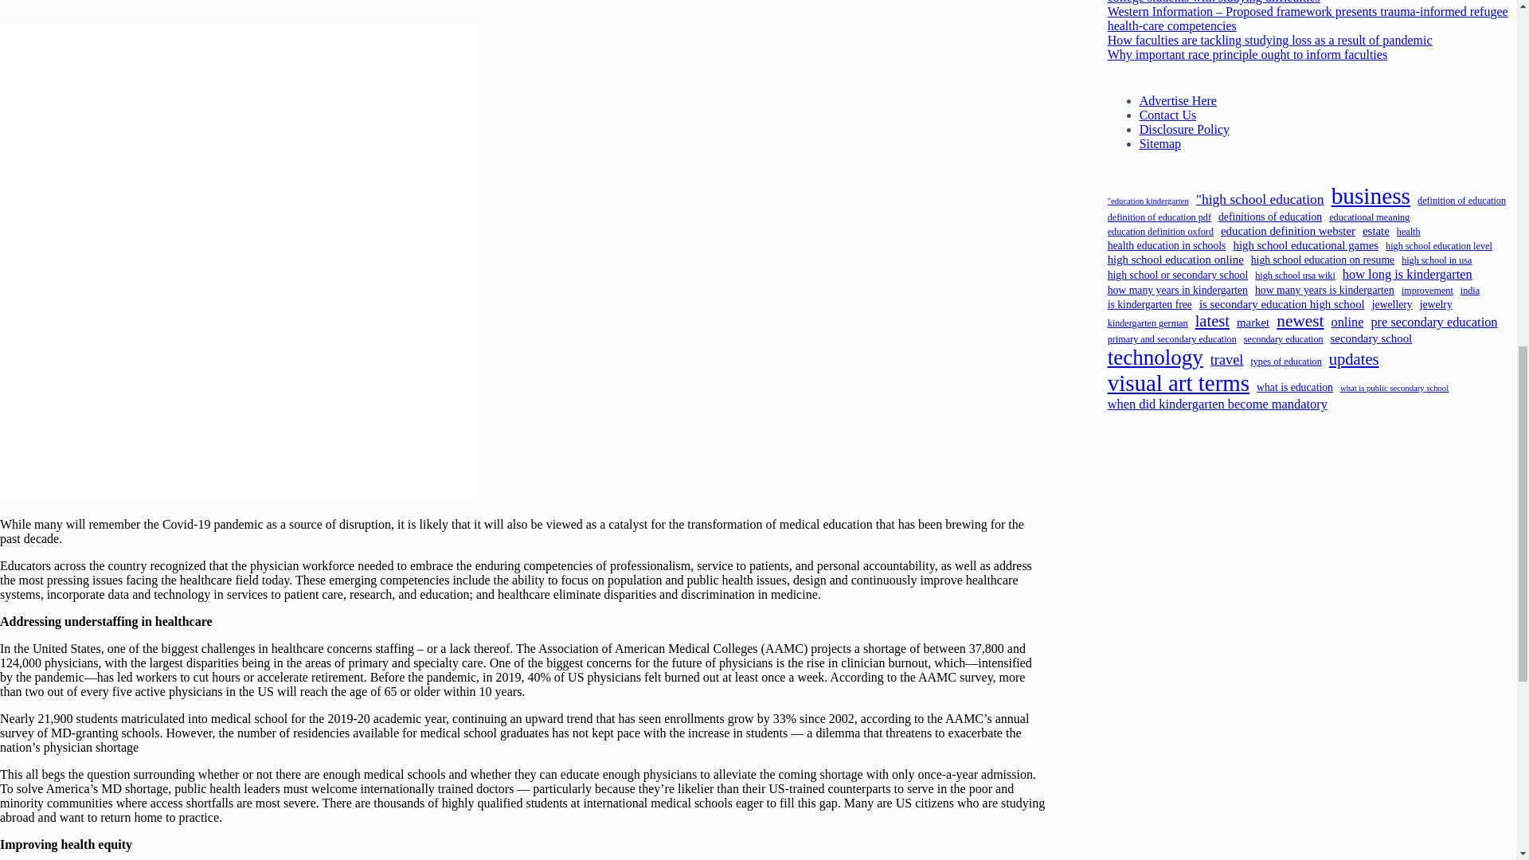 The width and height of the screenshot is (1529, 860). What do you see at coordinates (1148, 201) in the screenshot?
I see `"education kindergarten` at bounding box center [1148, 201].